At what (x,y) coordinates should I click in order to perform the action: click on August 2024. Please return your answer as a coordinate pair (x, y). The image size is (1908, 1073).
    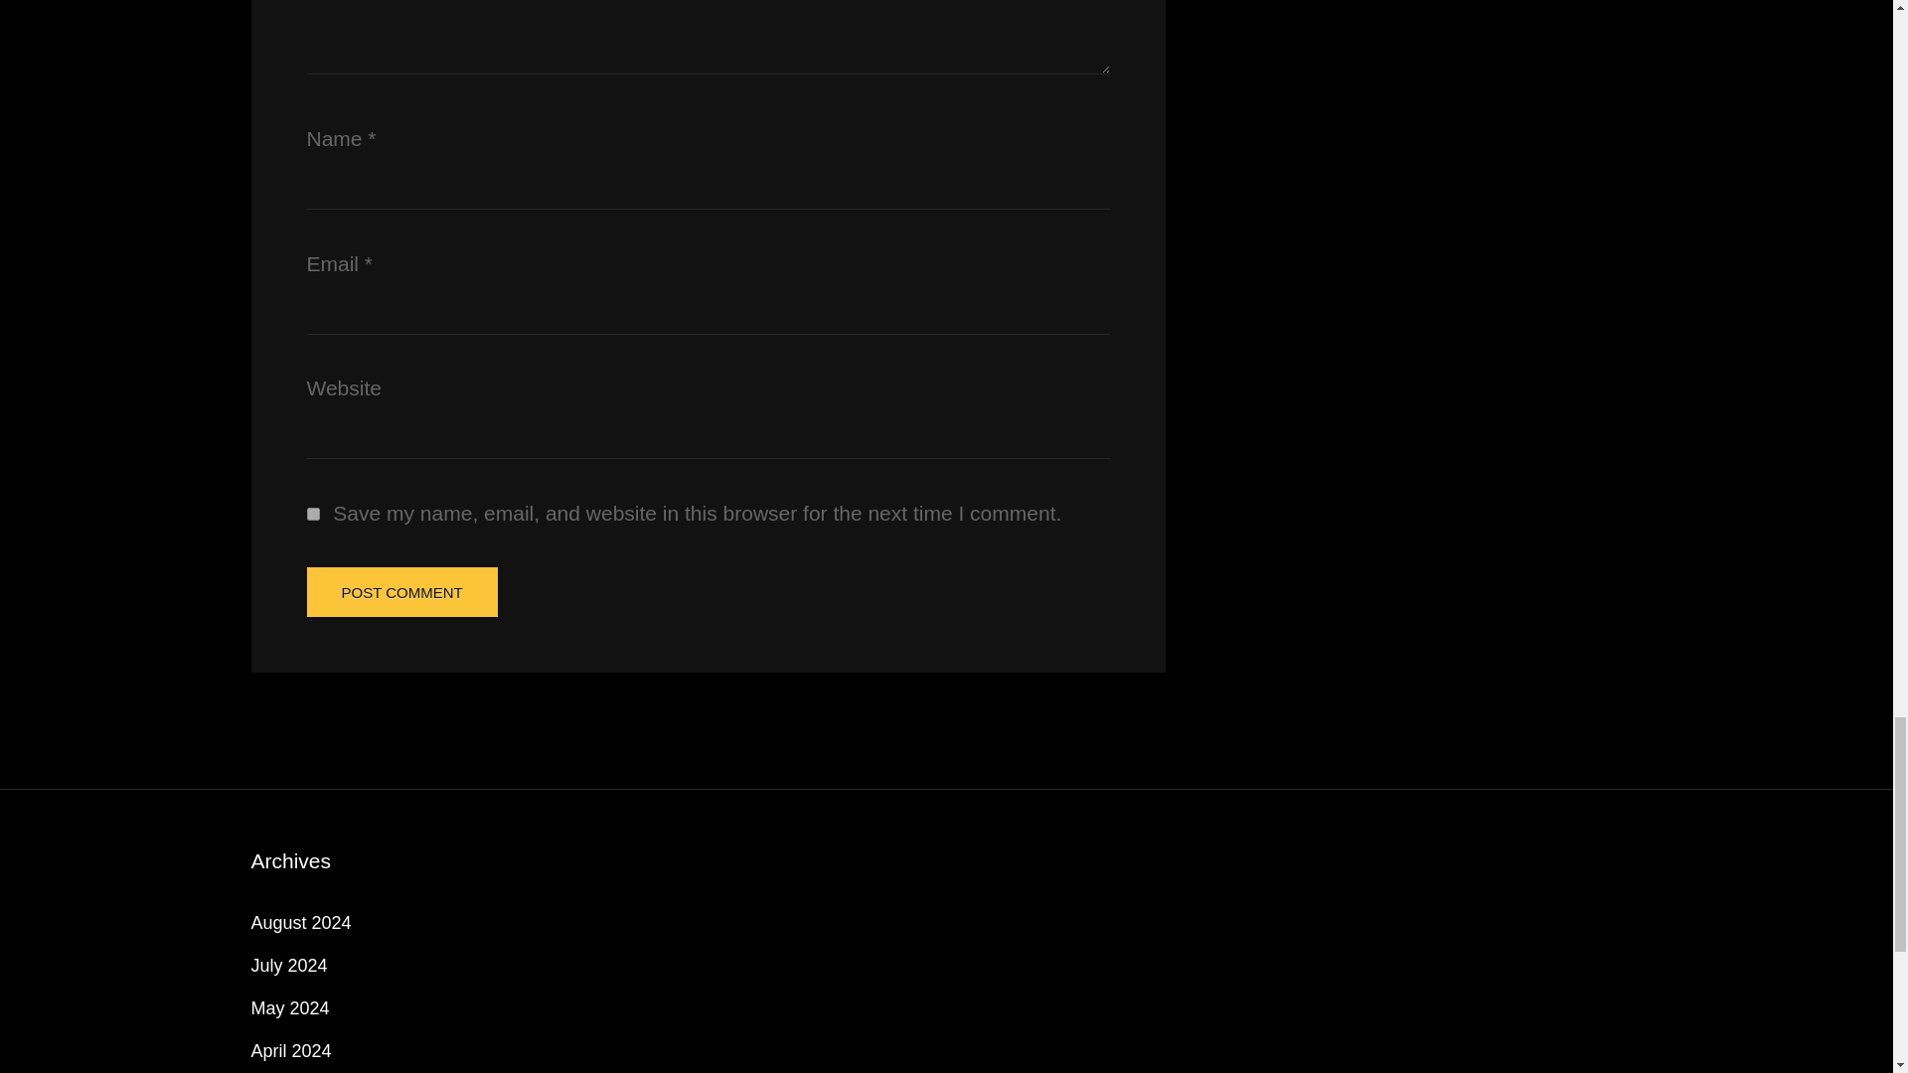
    Looking at the image, I should click on (300, 922).